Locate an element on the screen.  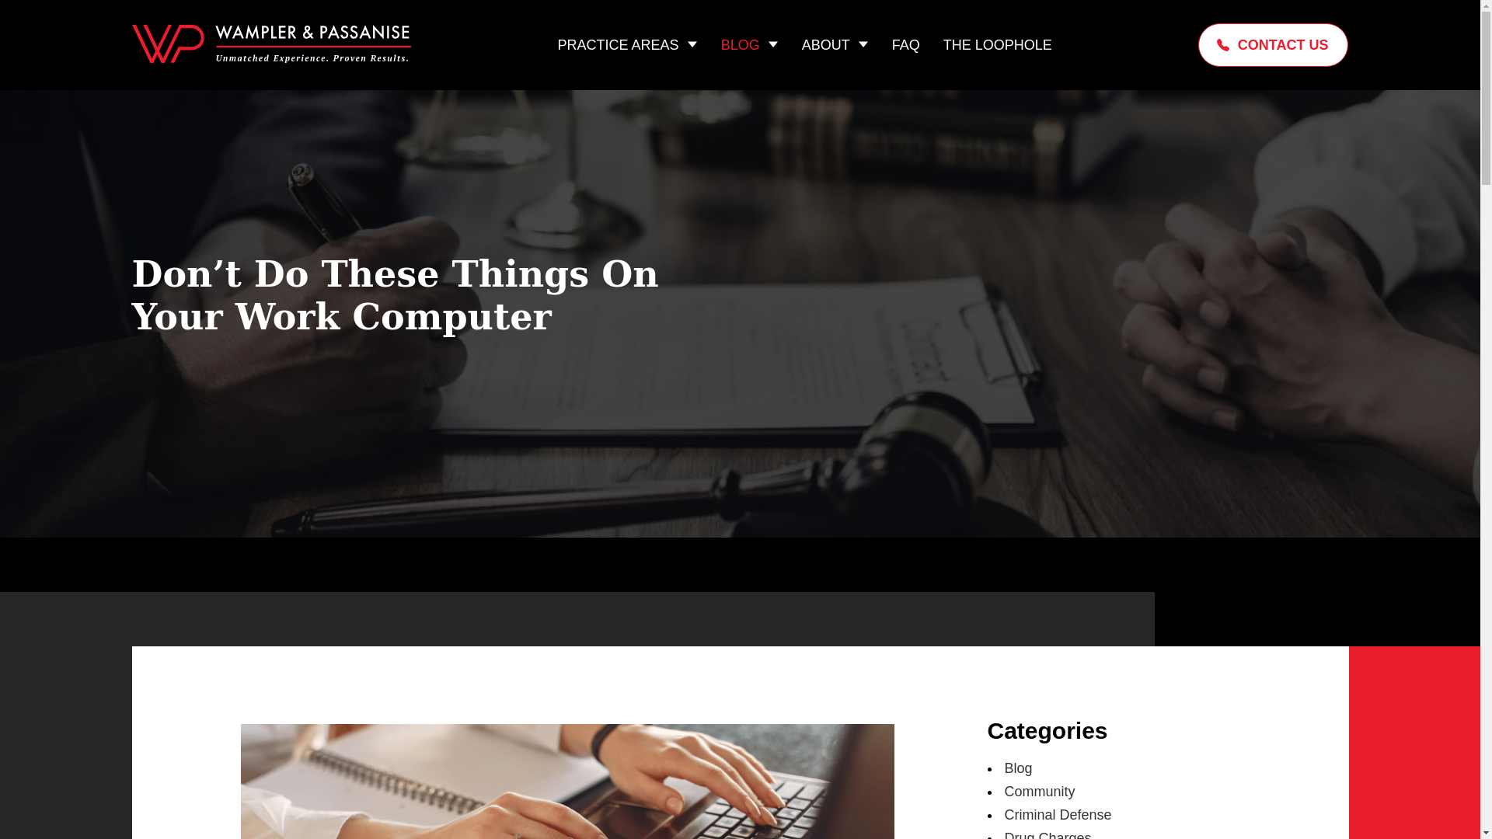
BLOG is located at coordinates (740, 44).